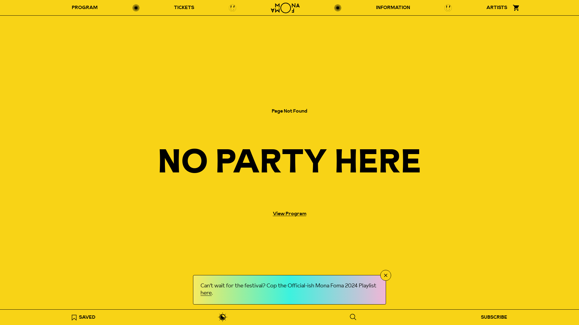 The image size is (579, 325). I want to click on SAVED, so click(84, 317).